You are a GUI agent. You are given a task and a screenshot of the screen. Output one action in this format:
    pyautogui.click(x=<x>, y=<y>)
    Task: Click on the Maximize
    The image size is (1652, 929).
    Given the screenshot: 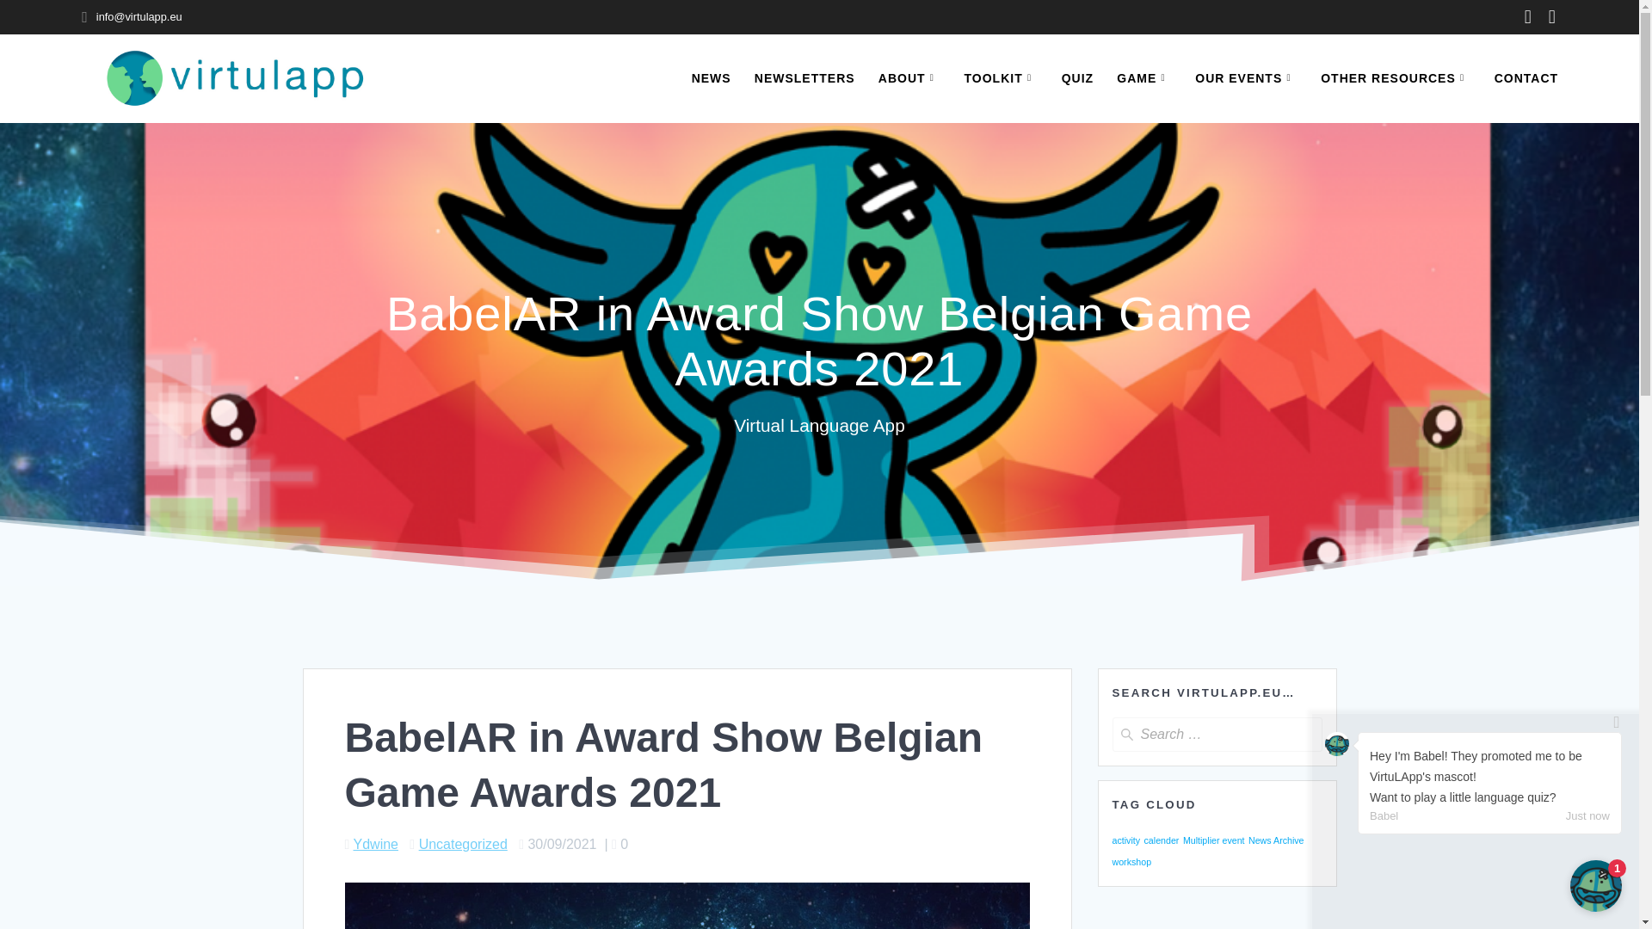 What is the action you would take?
    pyautogui.click(x=1596, y=886)
    